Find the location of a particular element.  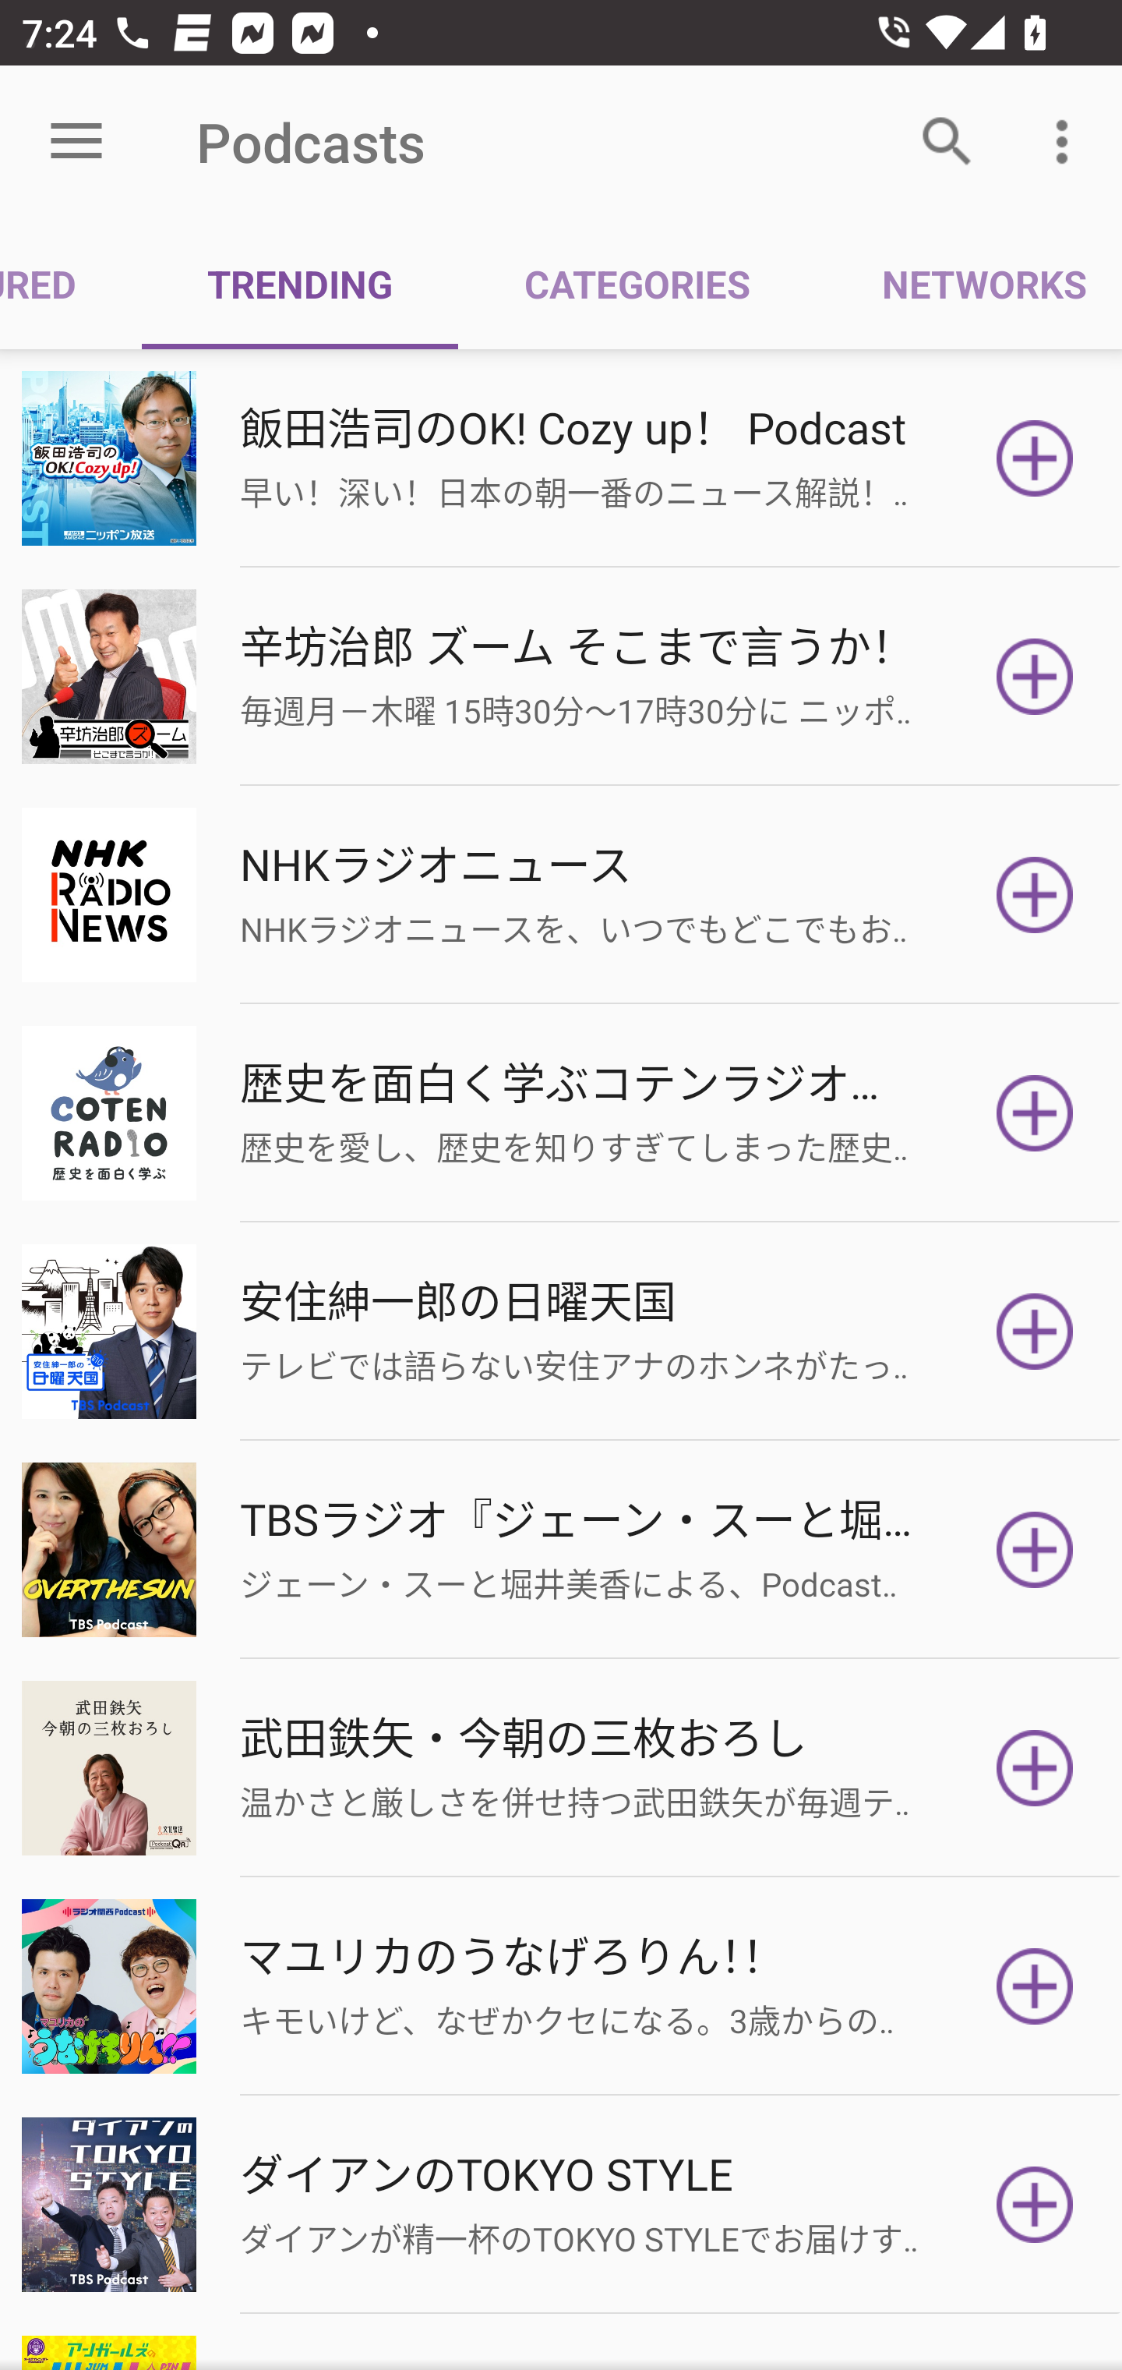

CATEGORIES is located at coordinates (636, 282).